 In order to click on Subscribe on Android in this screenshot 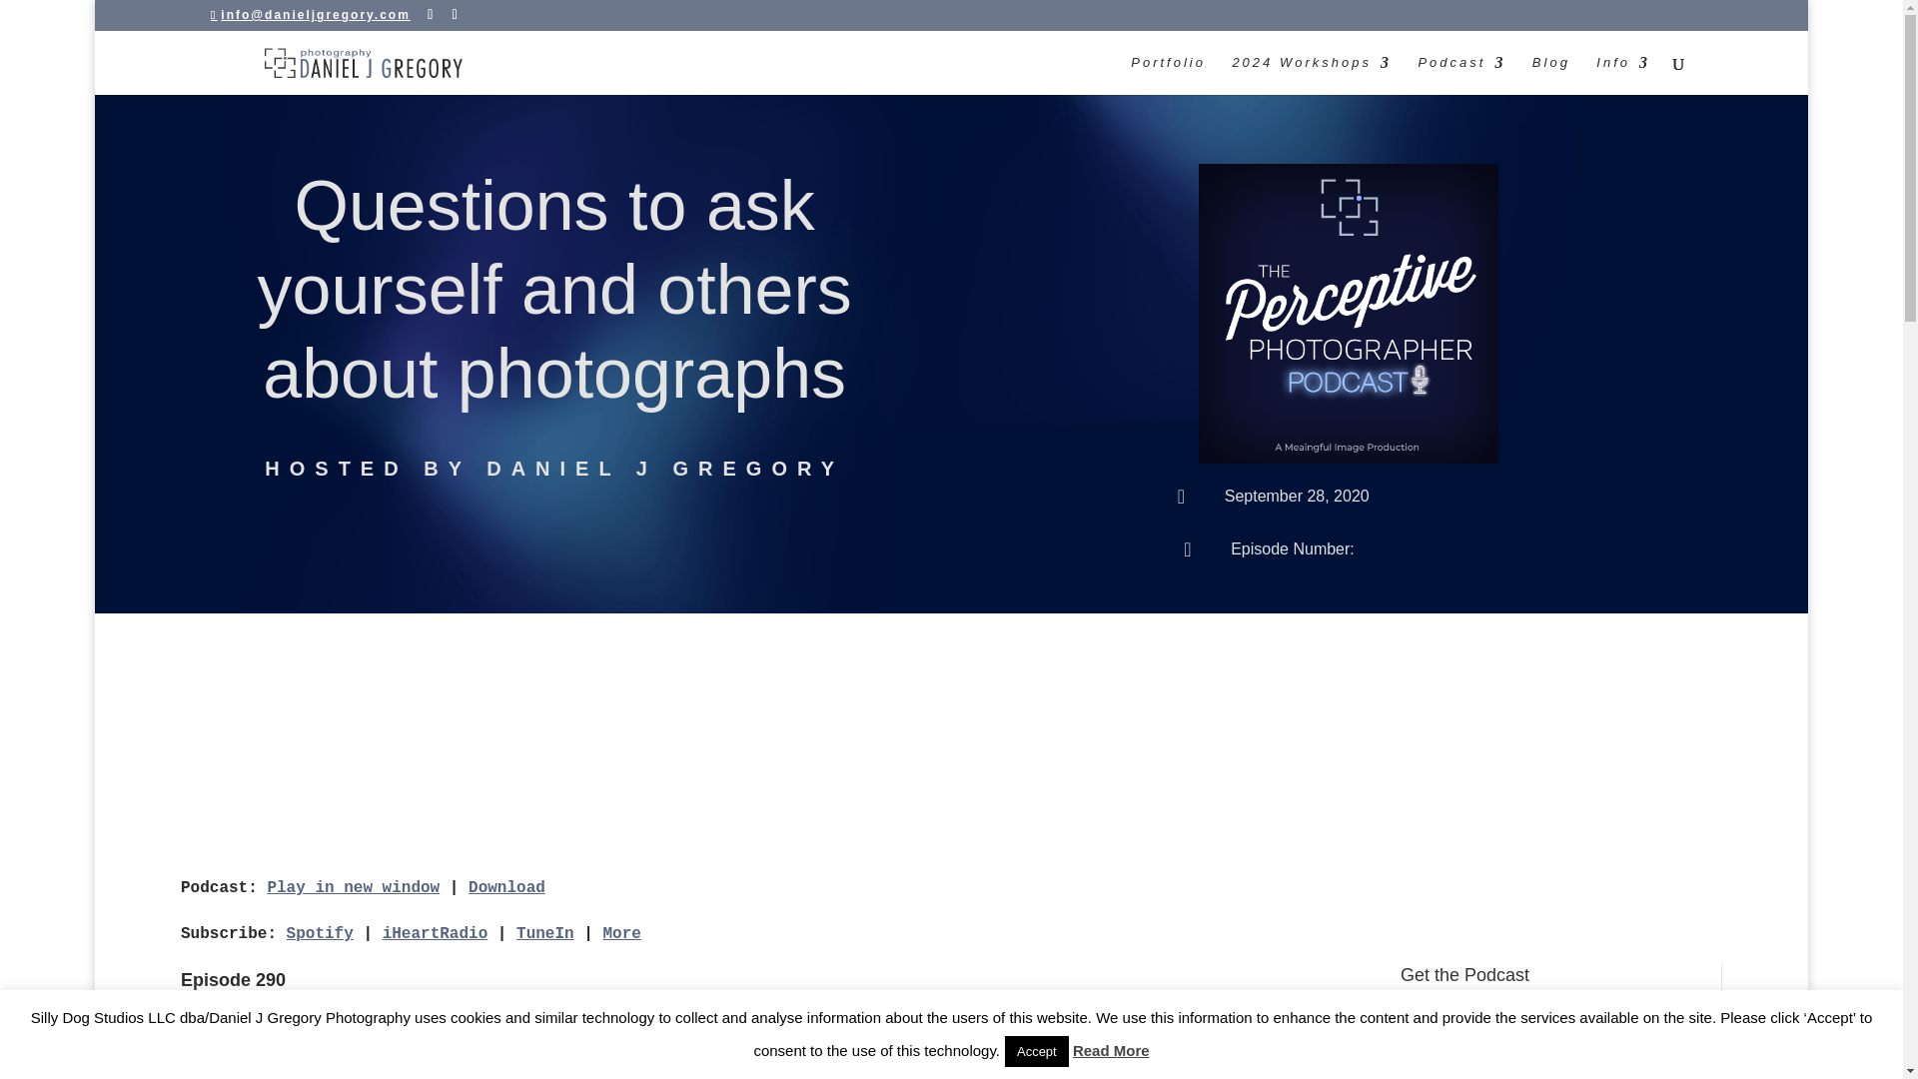, I will do `click(1545, 1067)`.